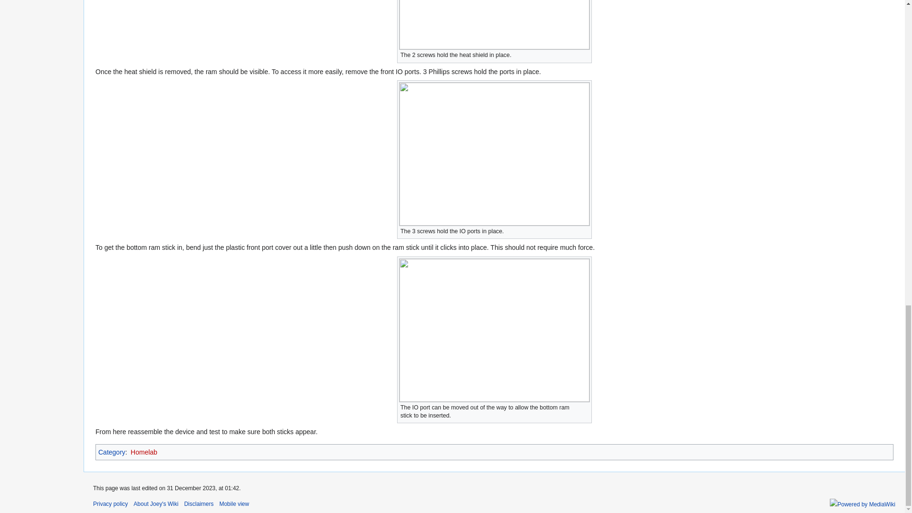 The width and height of the screenshot is (912, 513). I want to click on Category, so click(112, 452).